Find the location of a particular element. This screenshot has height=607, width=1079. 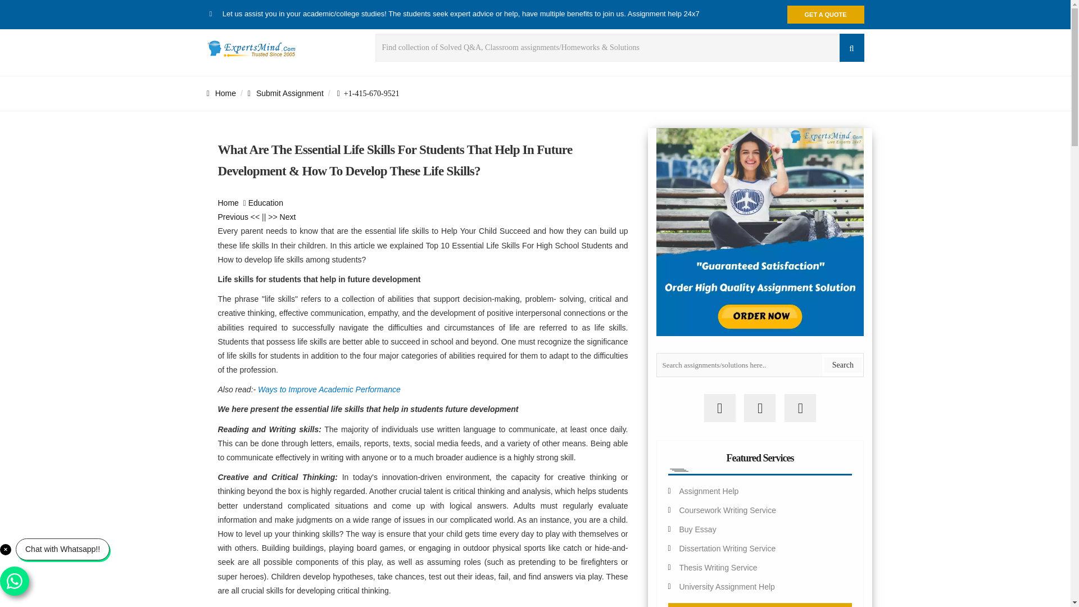

Education is located at coordinates (265, 203).